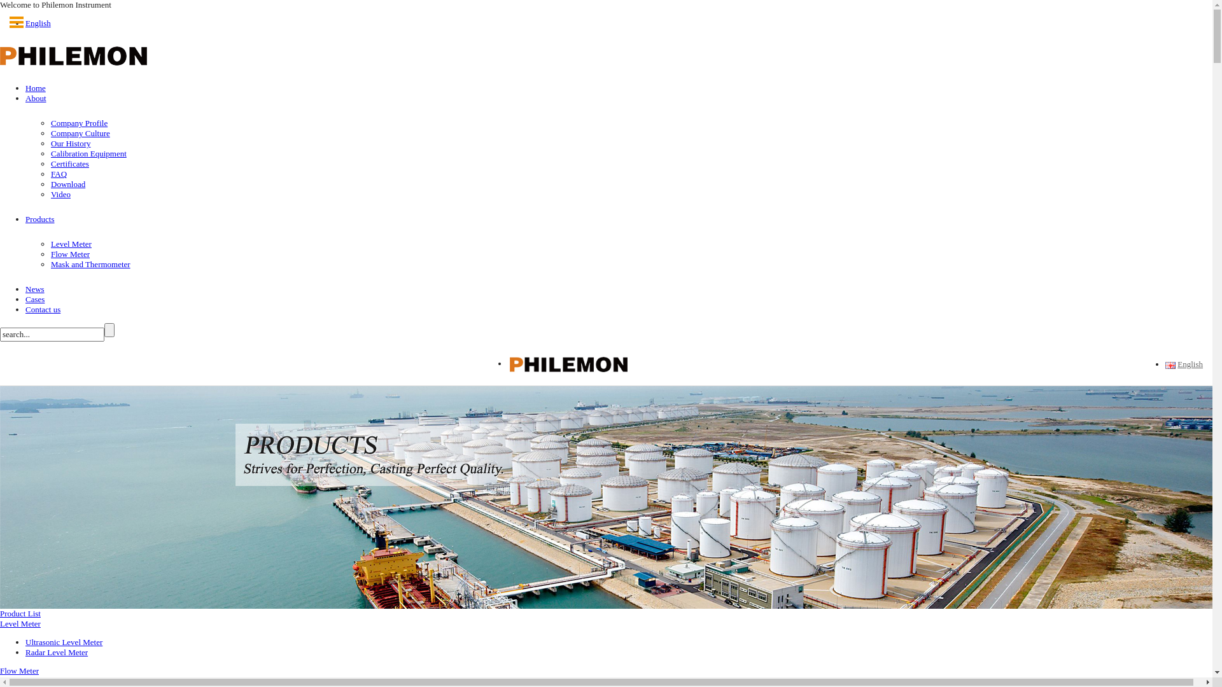  I want to click on Products, so click(40, 219).